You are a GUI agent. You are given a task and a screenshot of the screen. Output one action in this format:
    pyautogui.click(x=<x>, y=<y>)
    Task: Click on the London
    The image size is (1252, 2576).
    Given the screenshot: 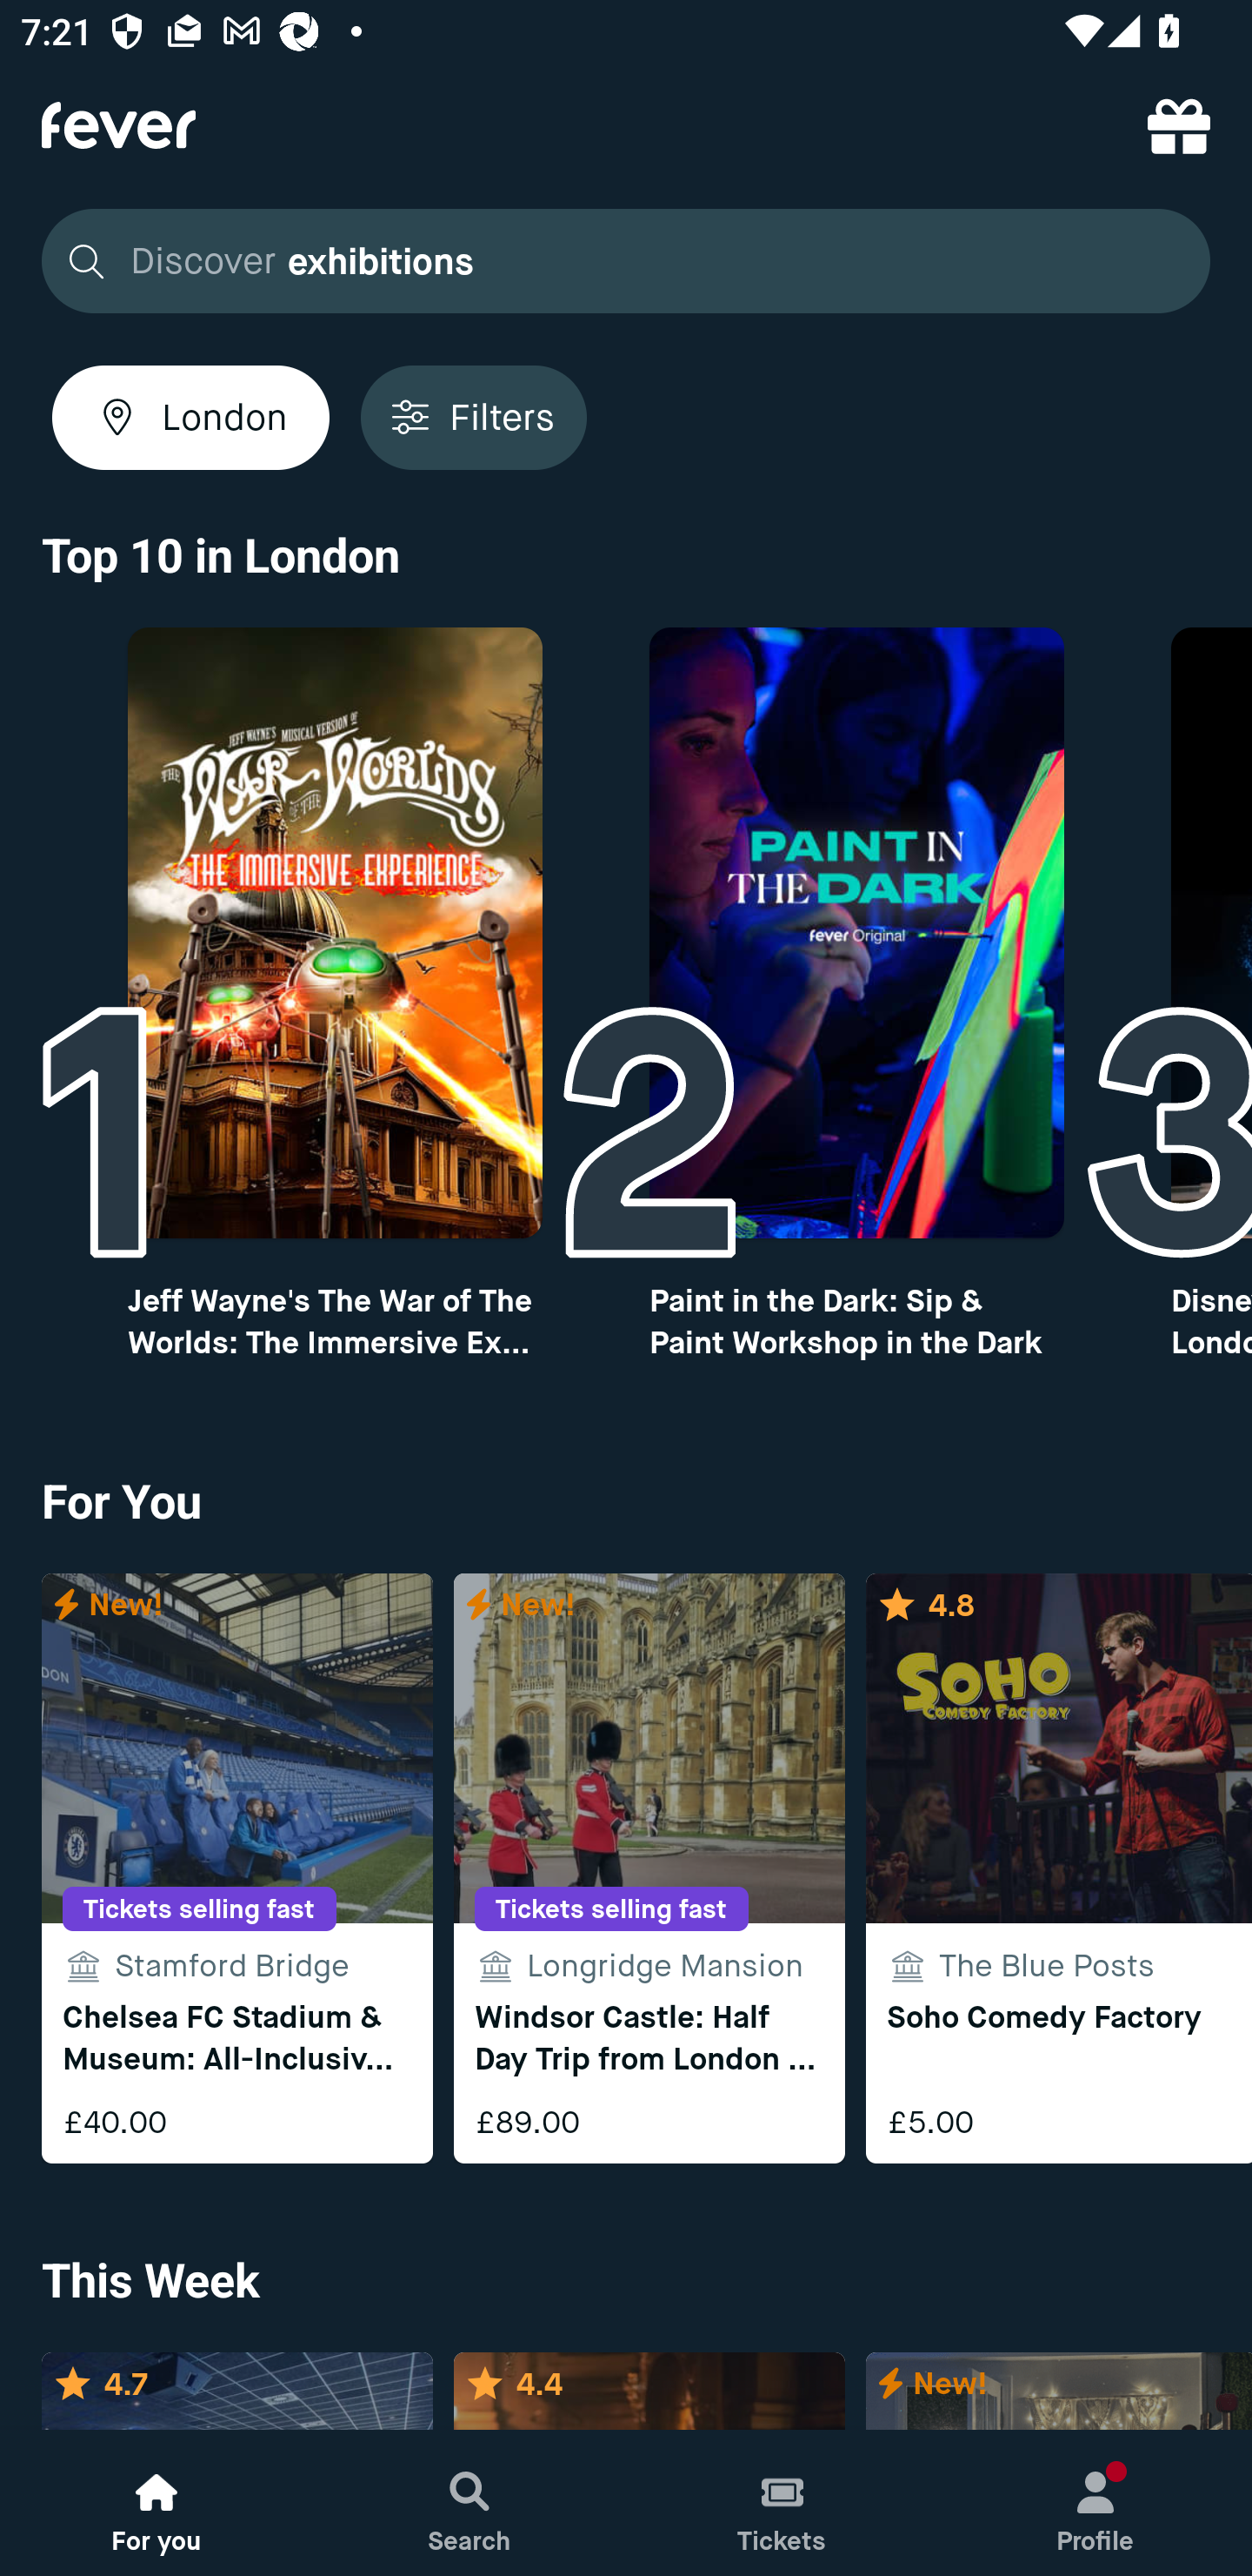 What is the action you would take?
    pyautogui.click(x=190, y=417)
    